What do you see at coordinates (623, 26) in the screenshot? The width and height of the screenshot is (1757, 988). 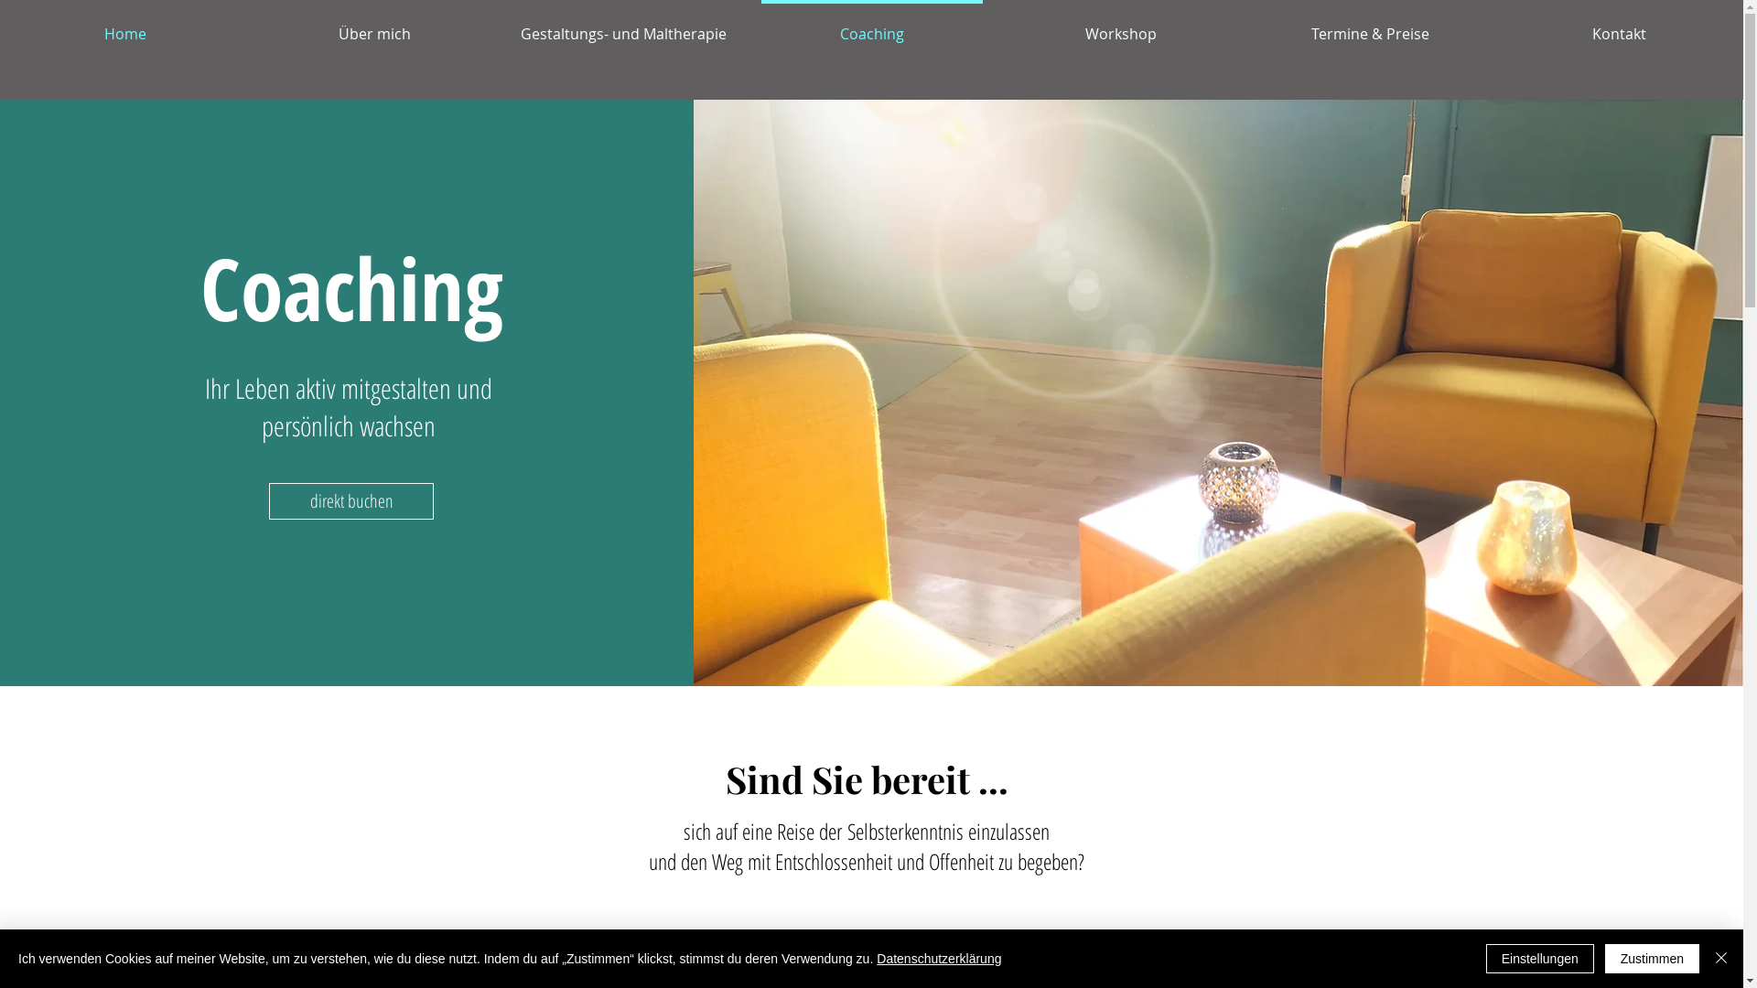 I see `Gestaltungs- und Maltherapie` at bounding box center [623, 26].